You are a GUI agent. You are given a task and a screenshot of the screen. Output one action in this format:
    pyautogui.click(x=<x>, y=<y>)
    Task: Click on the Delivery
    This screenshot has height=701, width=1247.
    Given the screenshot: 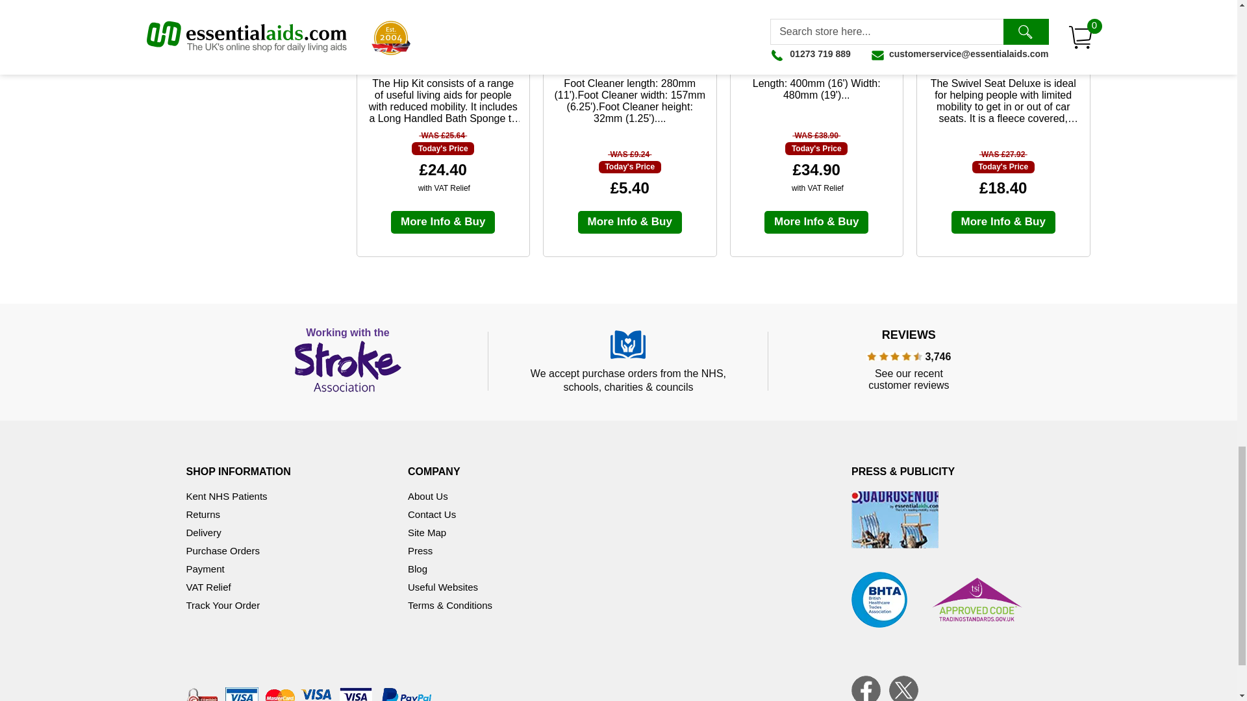 What is the action you would take?
    pyautogui.click(x=203, y=532)
    